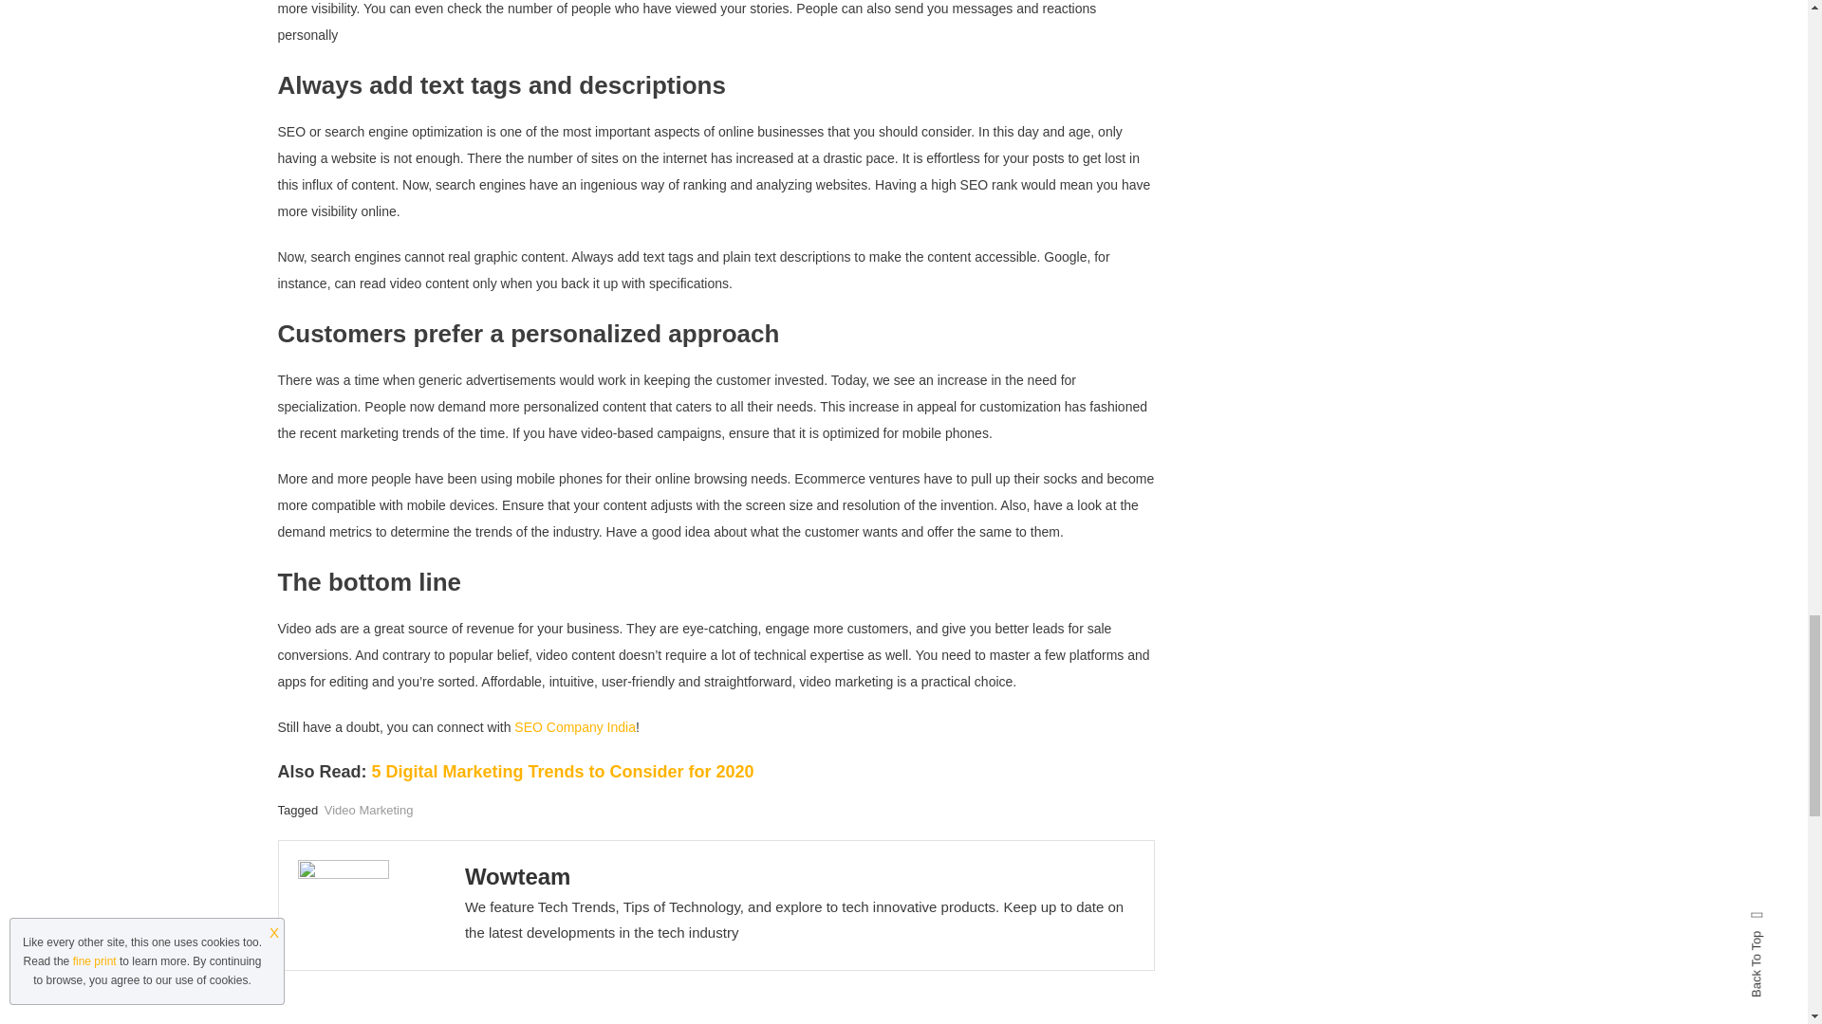  Describe the element at coordinates (575, 727) in the screenshot. I see `SEO Company India` at that location.